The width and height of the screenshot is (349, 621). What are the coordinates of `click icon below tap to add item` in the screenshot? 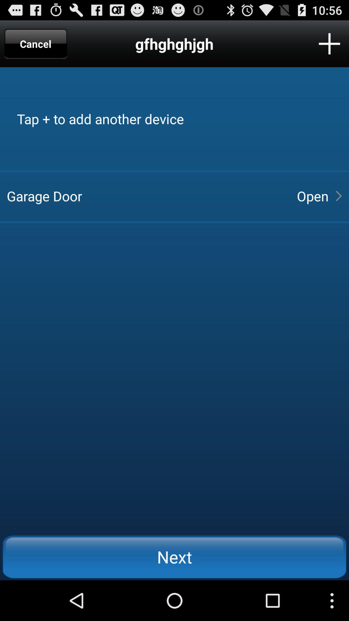 It's located at (312, 196).